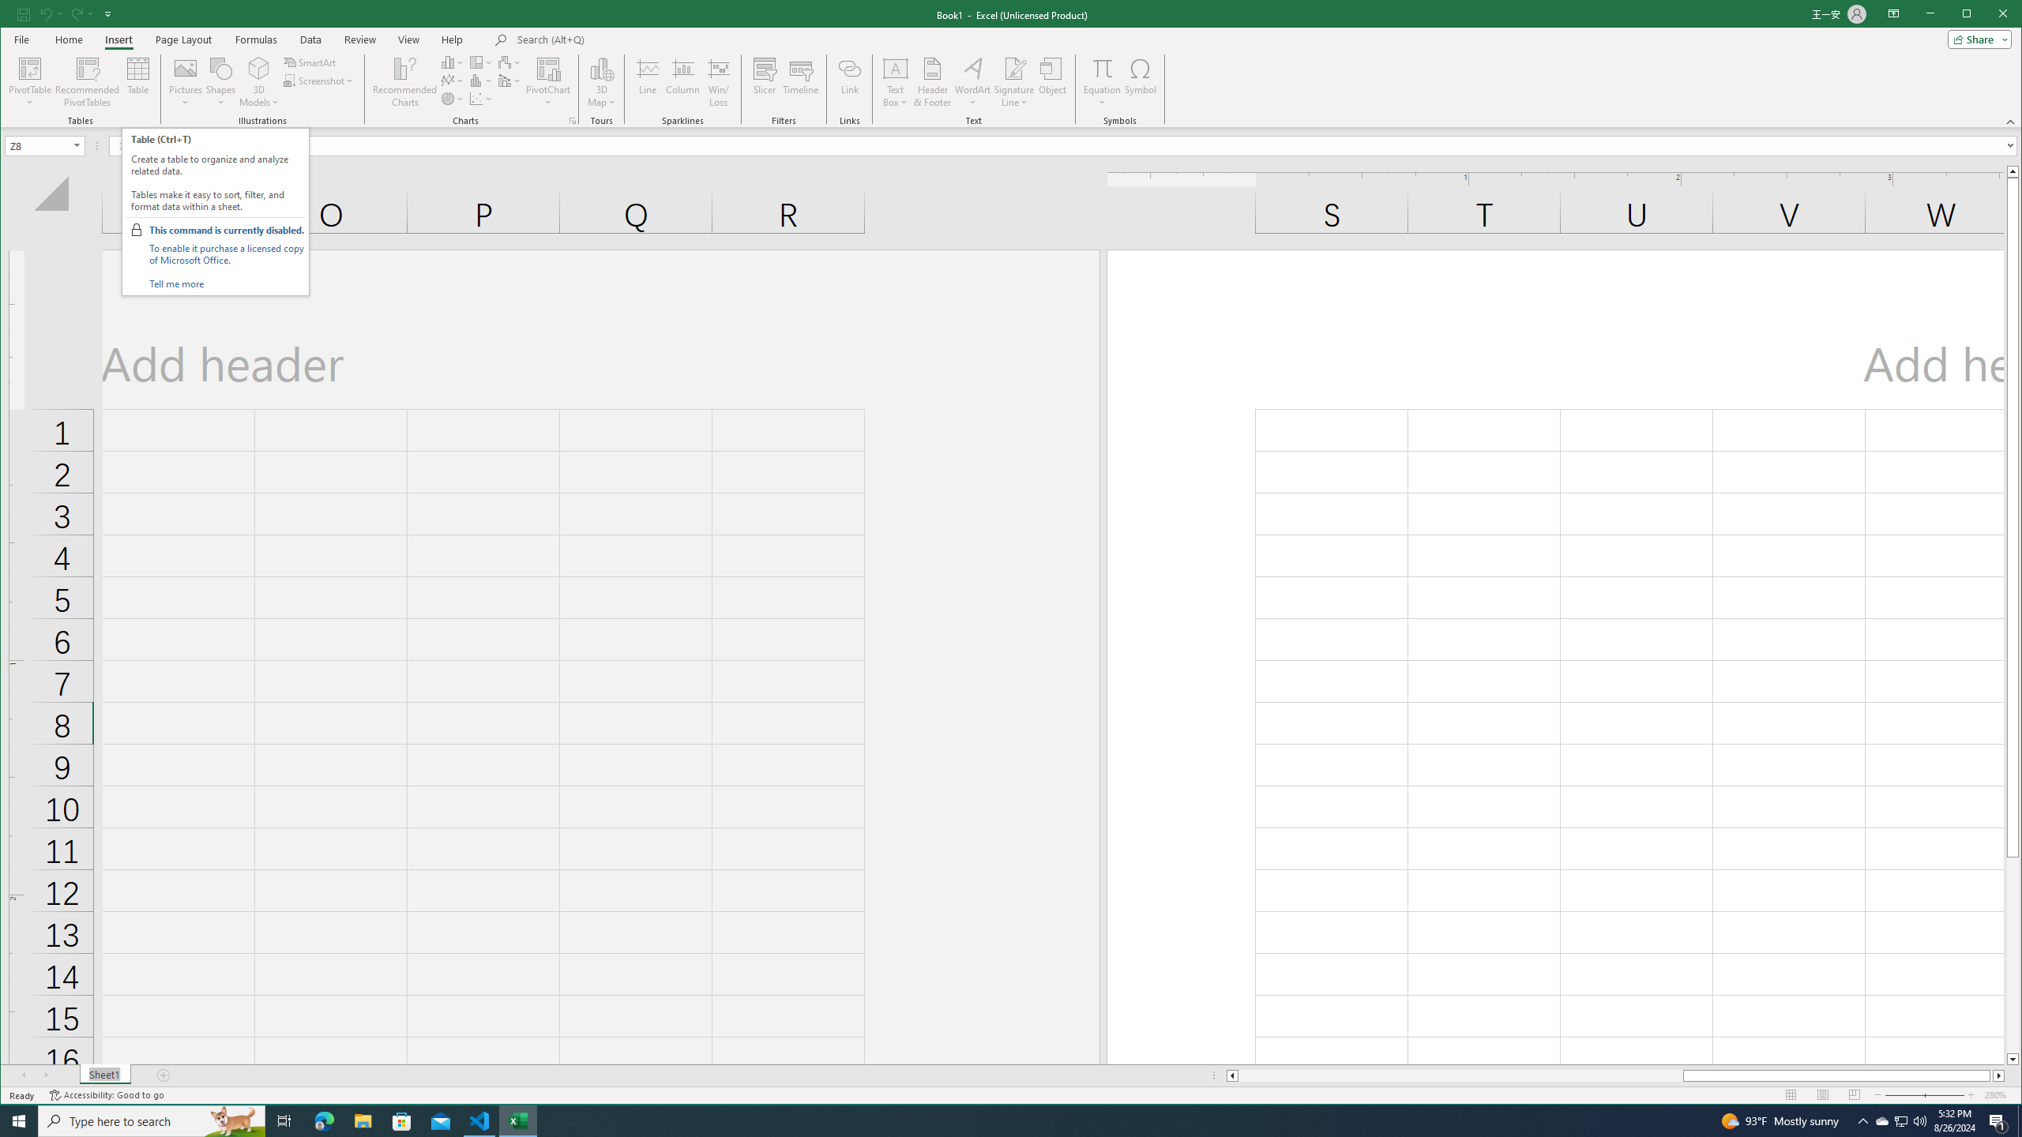  What do you see at coordinates (226, 230) in the screenshot?
I see `This command is currently disabled.` at bounding box center [226, 230].